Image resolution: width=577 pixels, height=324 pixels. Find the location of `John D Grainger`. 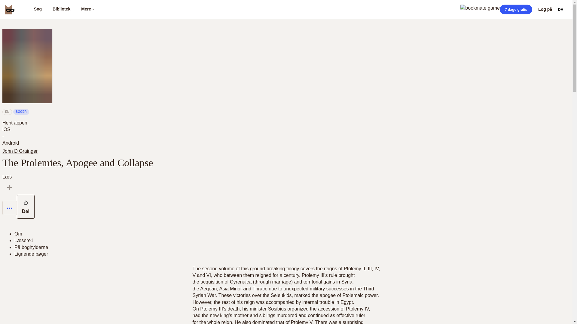

John D Grainger is located at coordinates (21, 151).